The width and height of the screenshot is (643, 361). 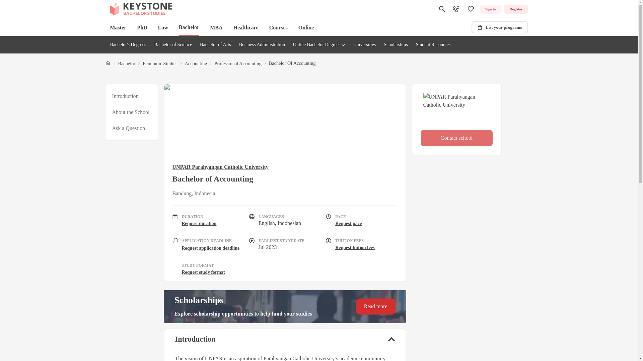 What do you see at coordinates (490, 9) in the screenshot?
I see `Ask a Question` at bounding box center [490, 9].